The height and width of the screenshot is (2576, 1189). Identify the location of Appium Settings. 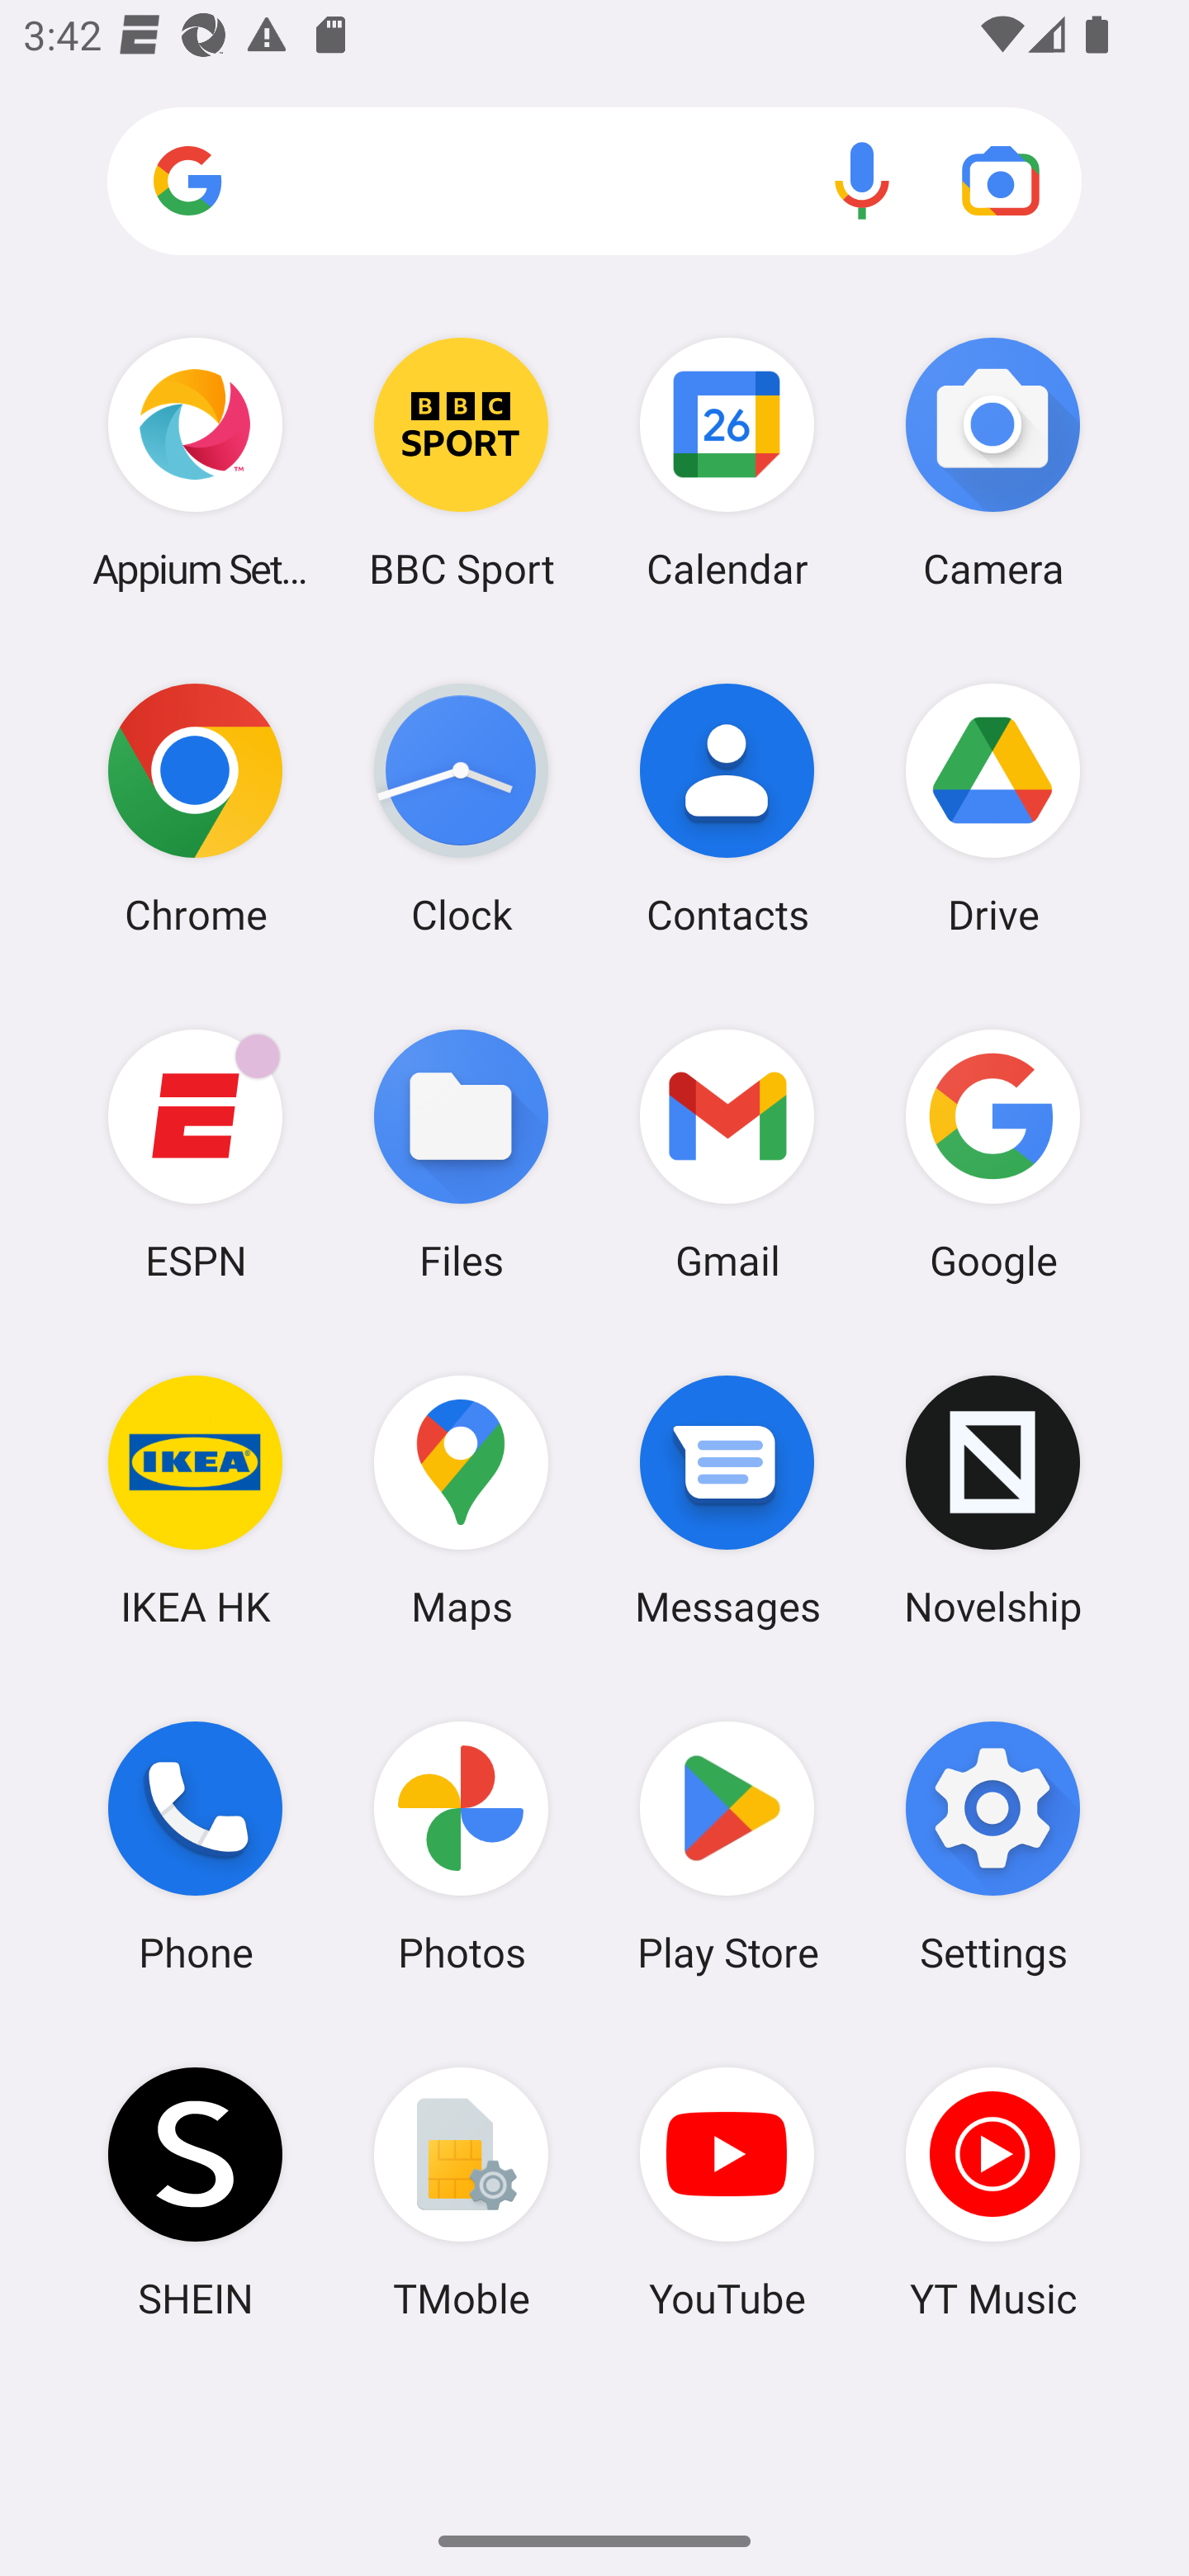
(195, 462).